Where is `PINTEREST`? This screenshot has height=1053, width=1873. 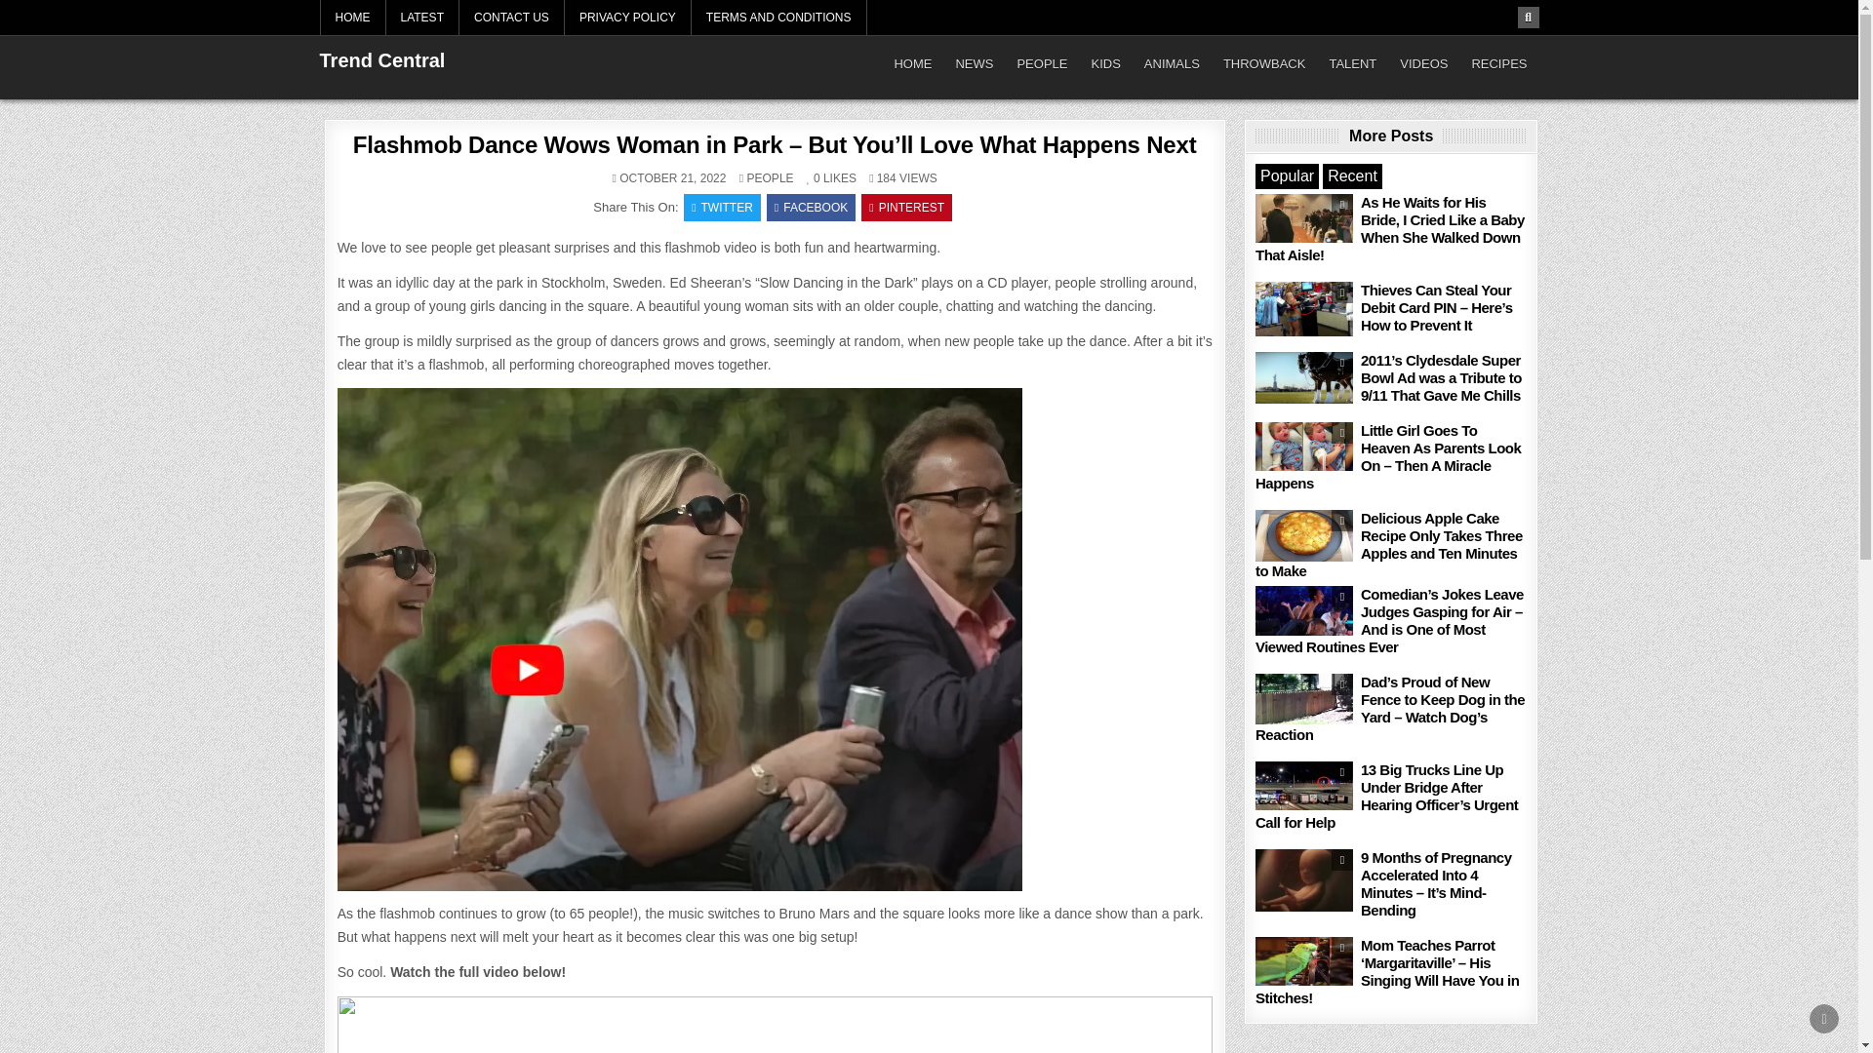
PINTEREST is located at coordinates (906, 207).